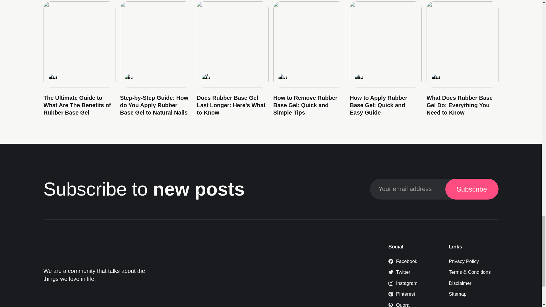  I want to click on Raihan Uddin, so click(282, 78).